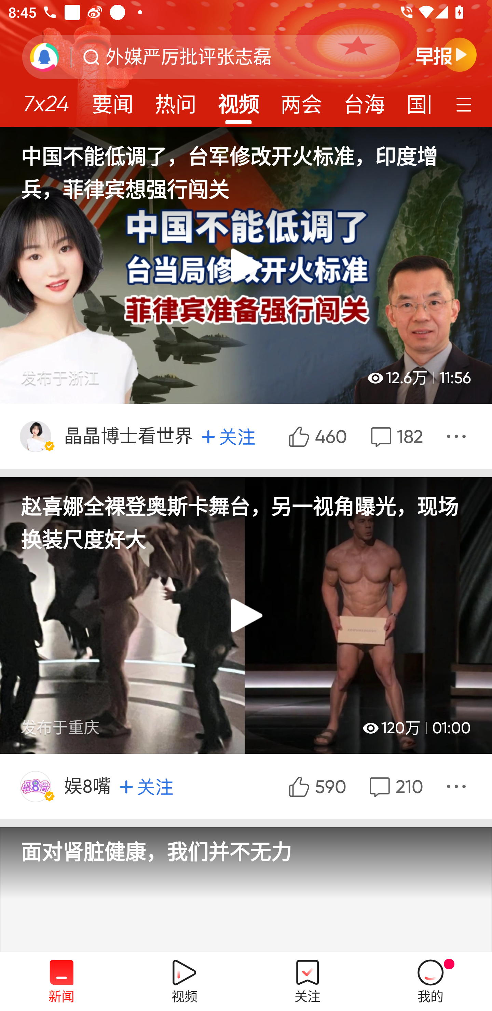 The width and height of the screenshot is (492, 1011). I want to click on 早晚报, so click(446, 54).